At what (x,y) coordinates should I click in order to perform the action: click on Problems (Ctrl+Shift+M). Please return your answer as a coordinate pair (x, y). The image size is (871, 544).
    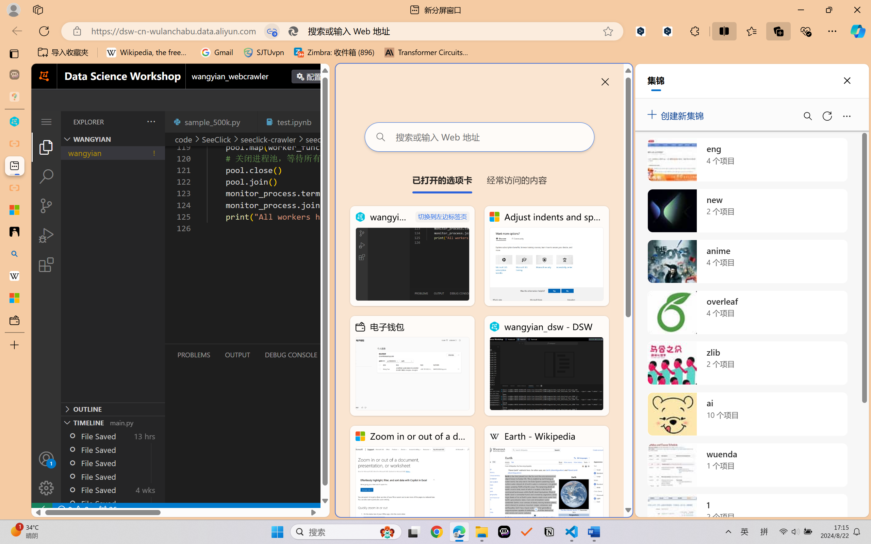
    Looking at the image, I should click on (194, 355).